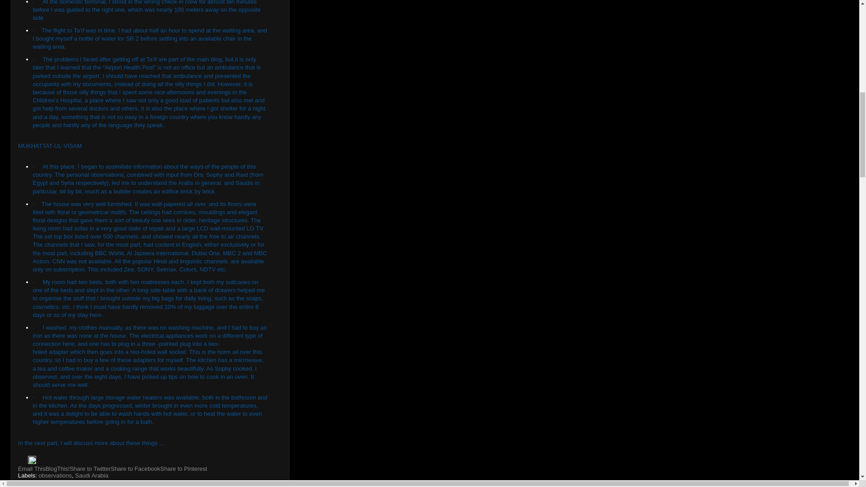 This screenshot has width=866, height=487. I want to click on Share to Pinterest, so click(183, 469).